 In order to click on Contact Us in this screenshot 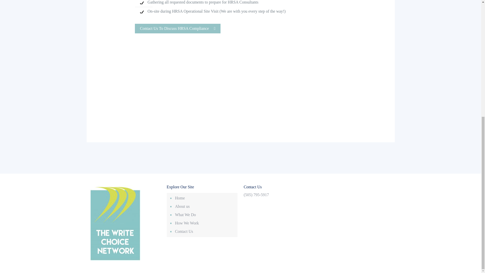, I will do `click(205, 29)`.